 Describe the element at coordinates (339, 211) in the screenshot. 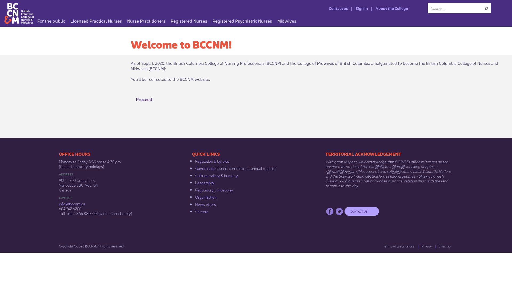

I see `Twitter` at that location.